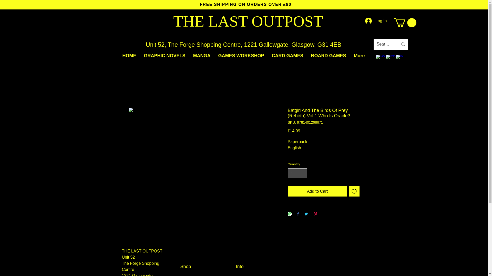  What do you see at coordinates (248, 21) in the screenshot?
I see `THE LAST OUTPOST` at bounding box center [248, 21].